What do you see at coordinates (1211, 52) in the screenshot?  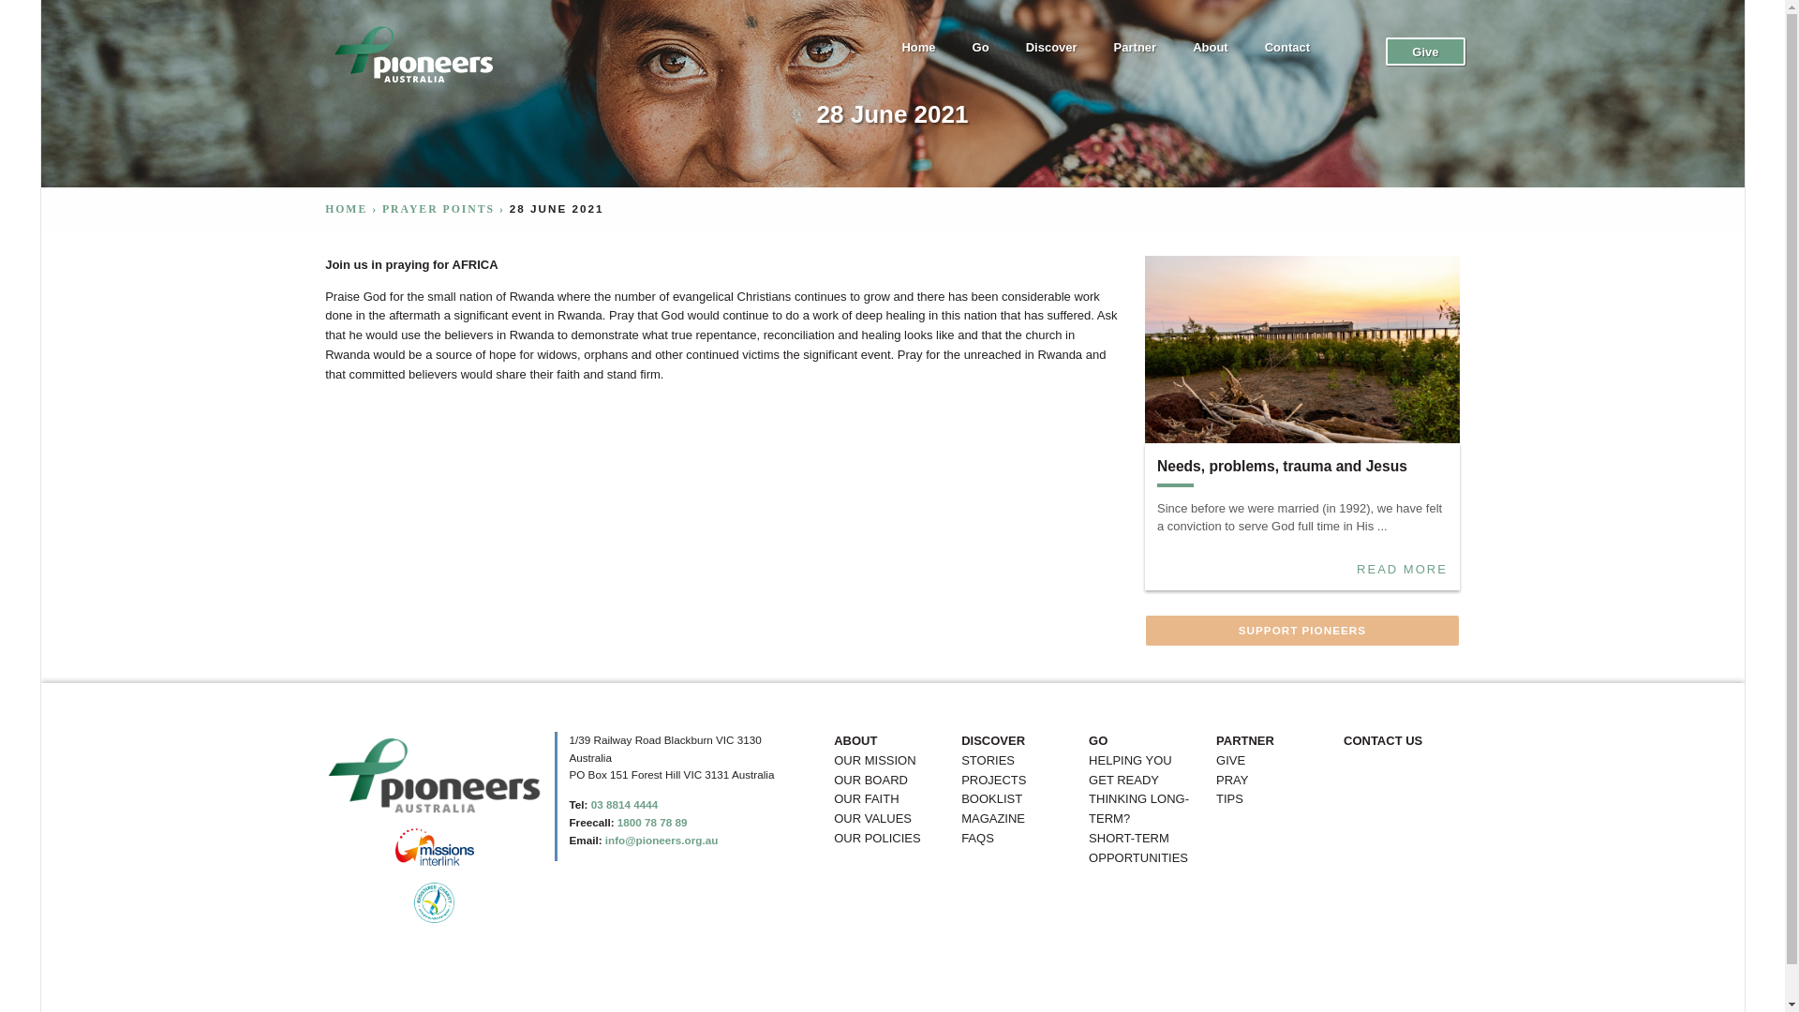 I see `About` at bounding box center [1211, 52].